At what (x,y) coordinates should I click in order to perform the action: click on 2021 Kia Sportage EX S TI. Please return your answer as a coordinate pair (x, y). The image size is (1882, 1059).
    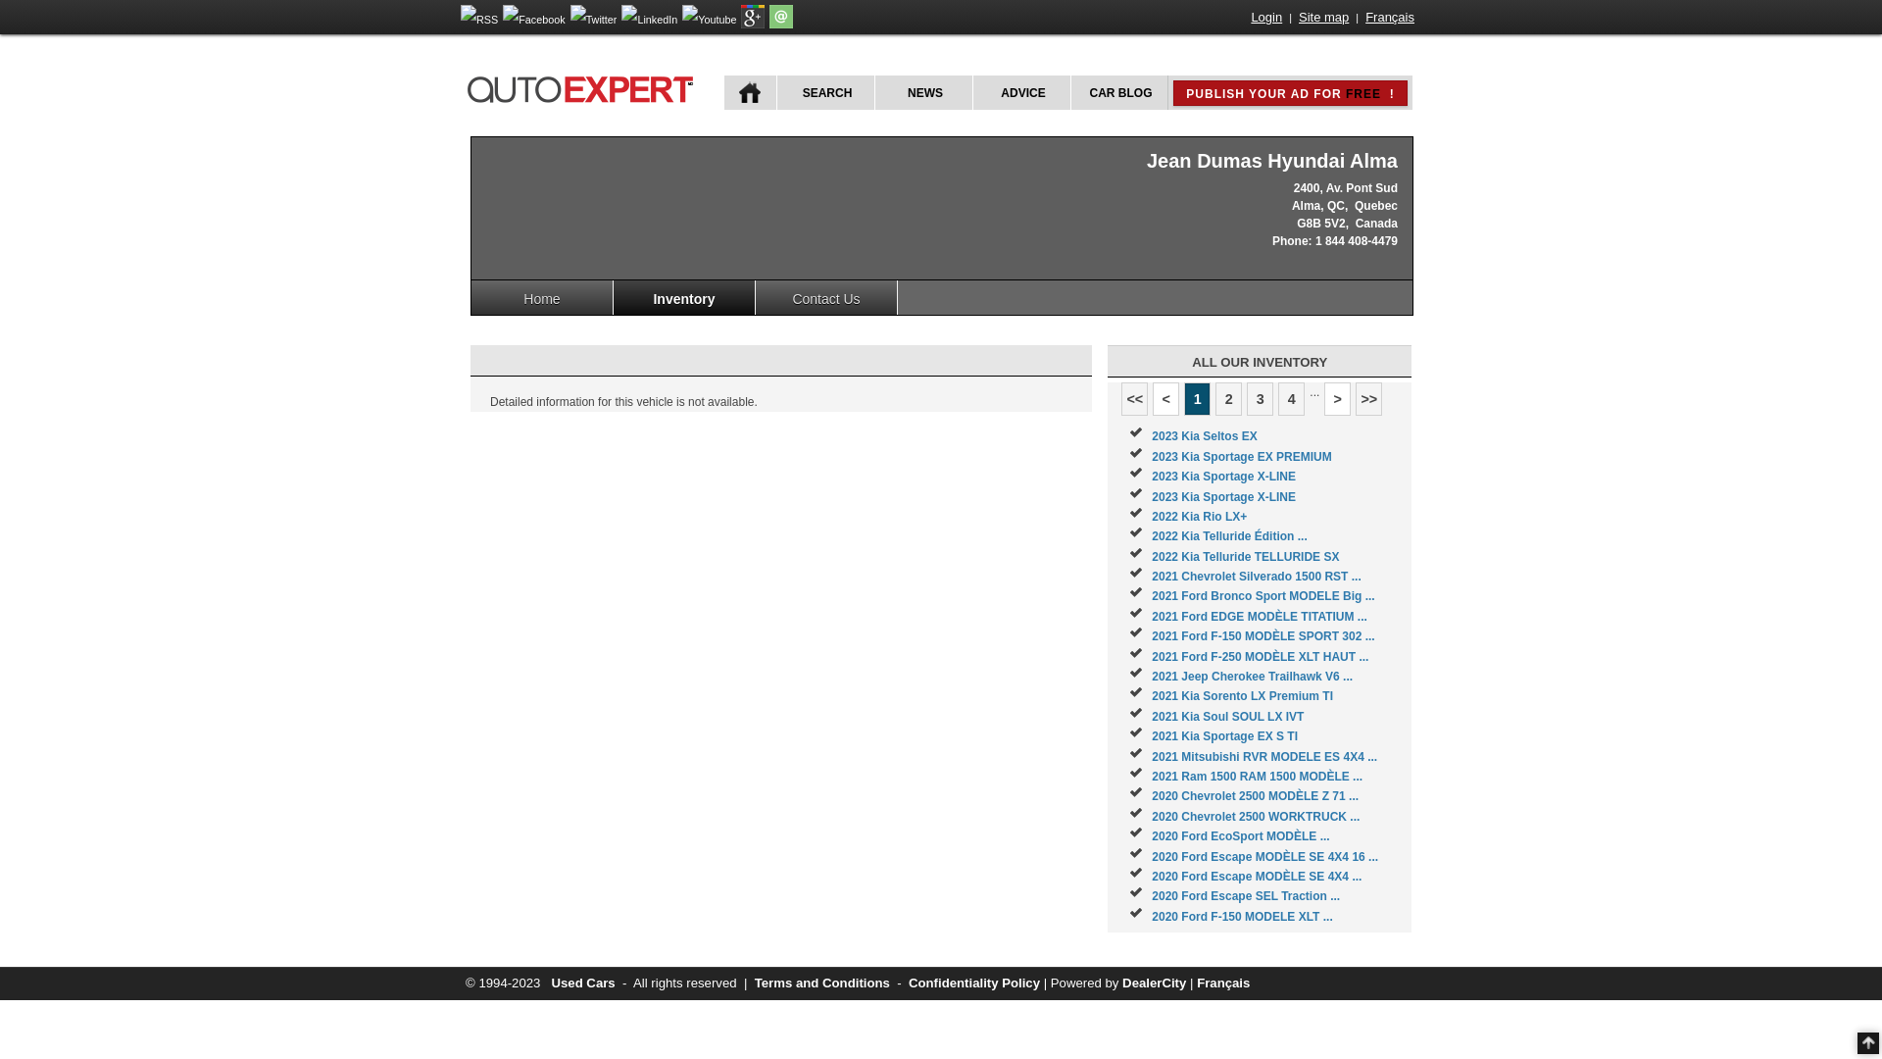
    Looking at the image, I should click on (1225, 736).